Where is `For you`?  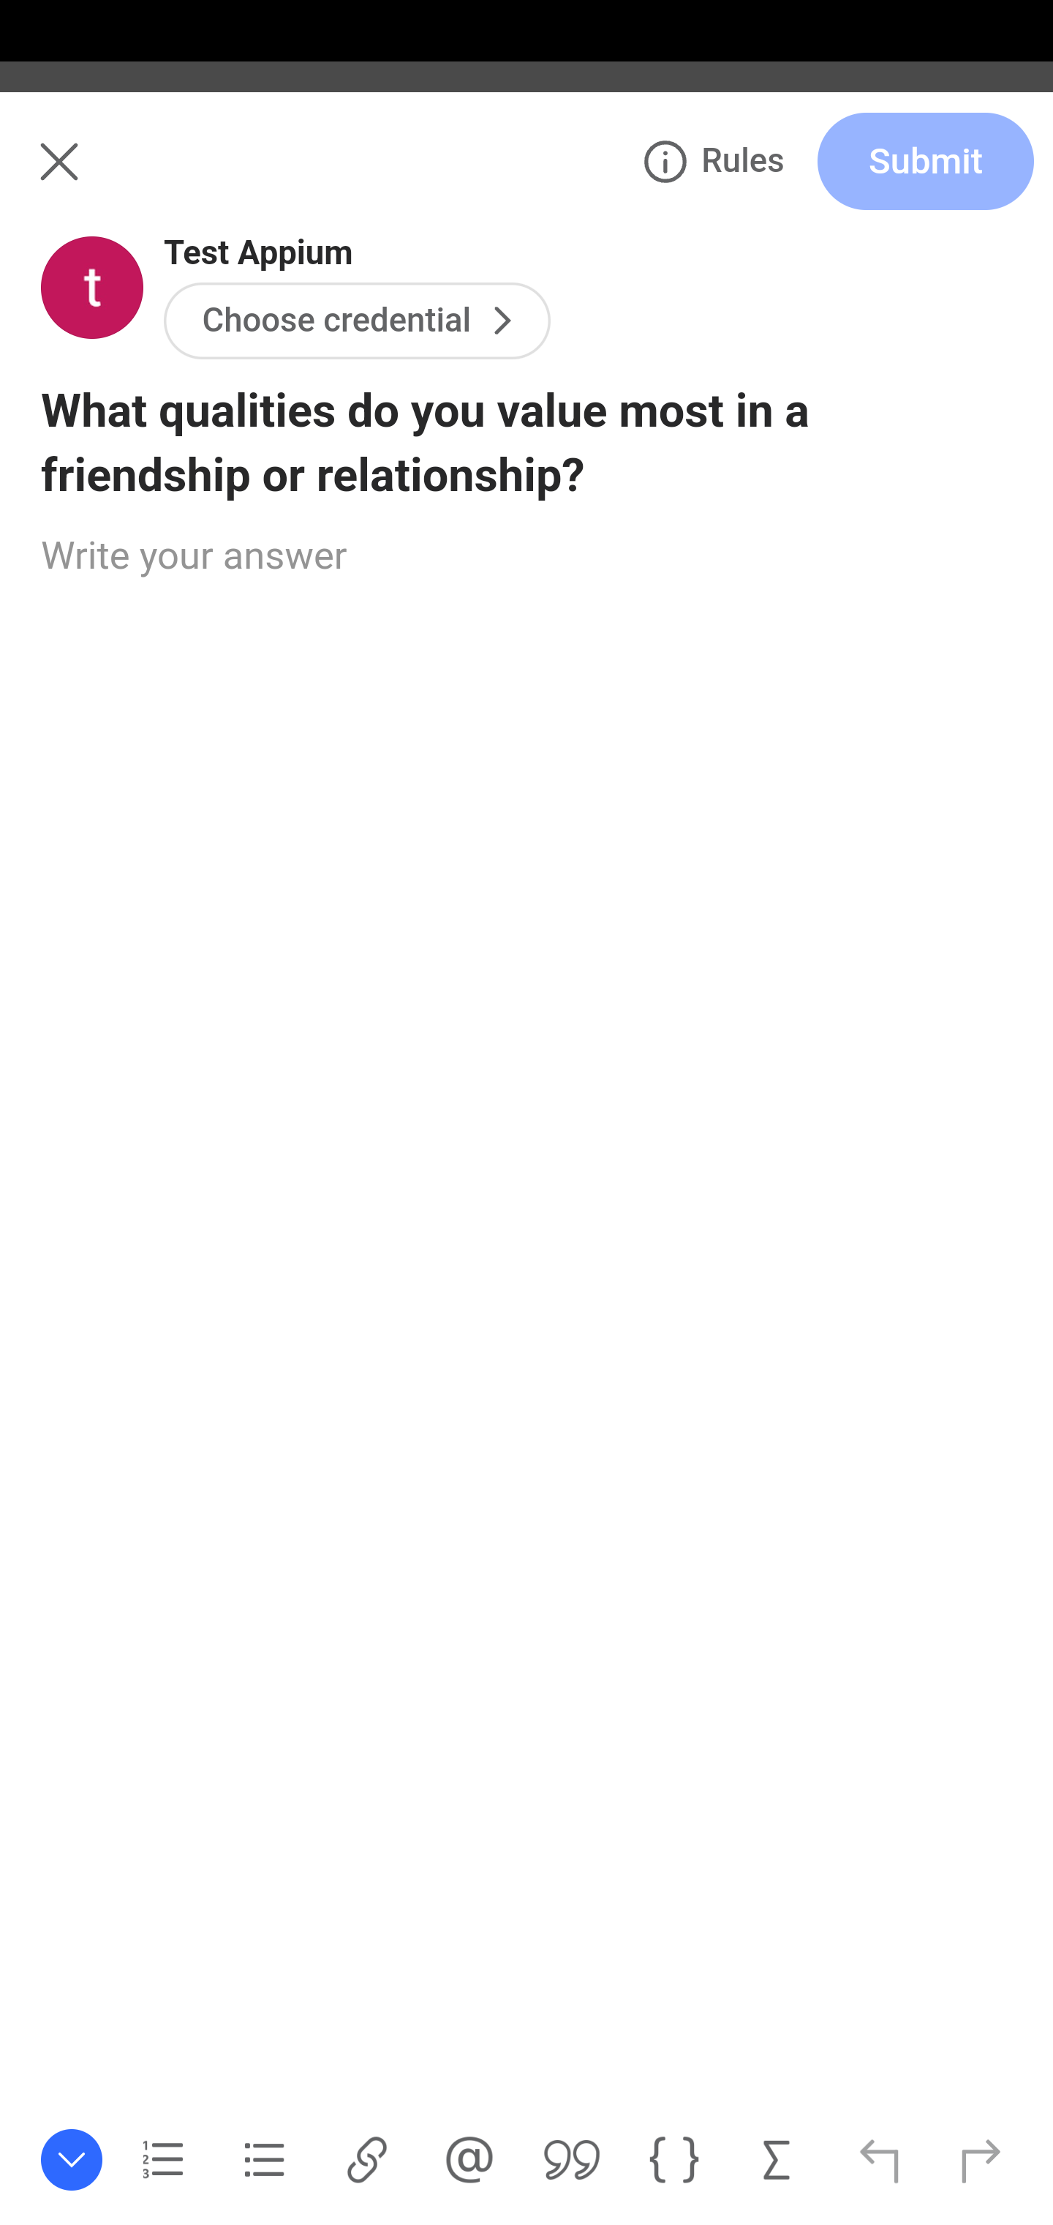
For you is located at coordinates (97, 299).